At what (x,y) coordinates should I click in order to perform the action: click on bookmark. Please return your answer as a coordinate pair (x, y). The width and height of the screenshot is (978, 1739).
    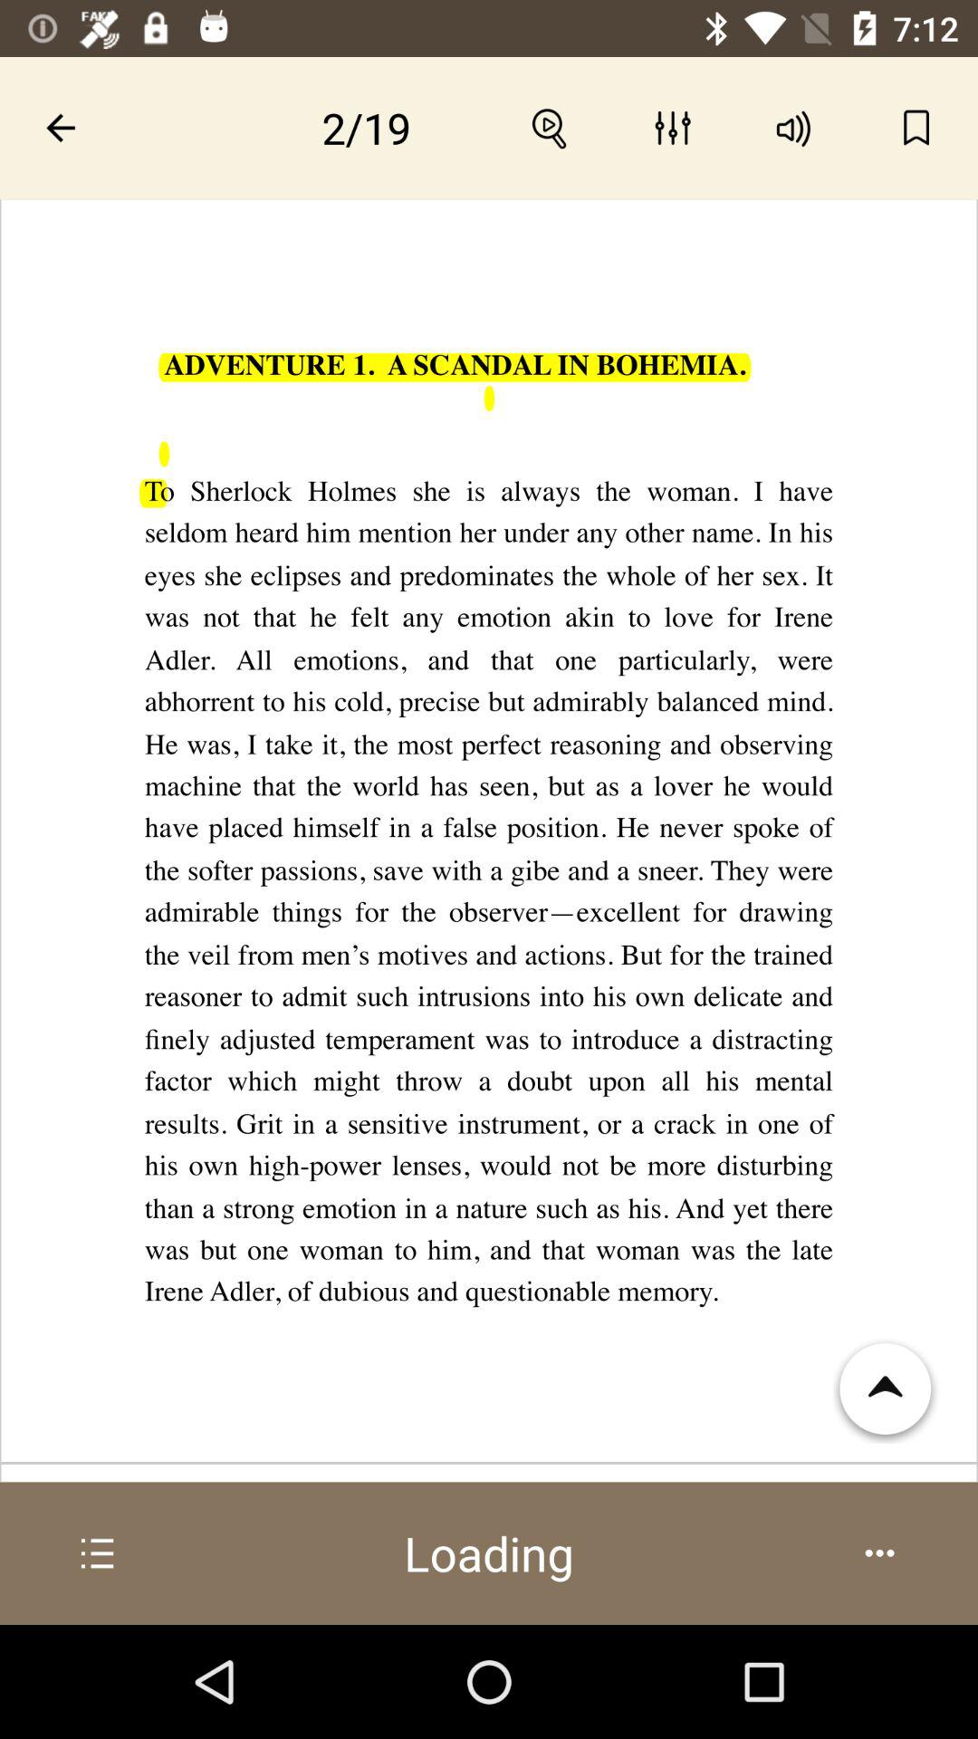
    Looking at the image, I should click on (916, 128).